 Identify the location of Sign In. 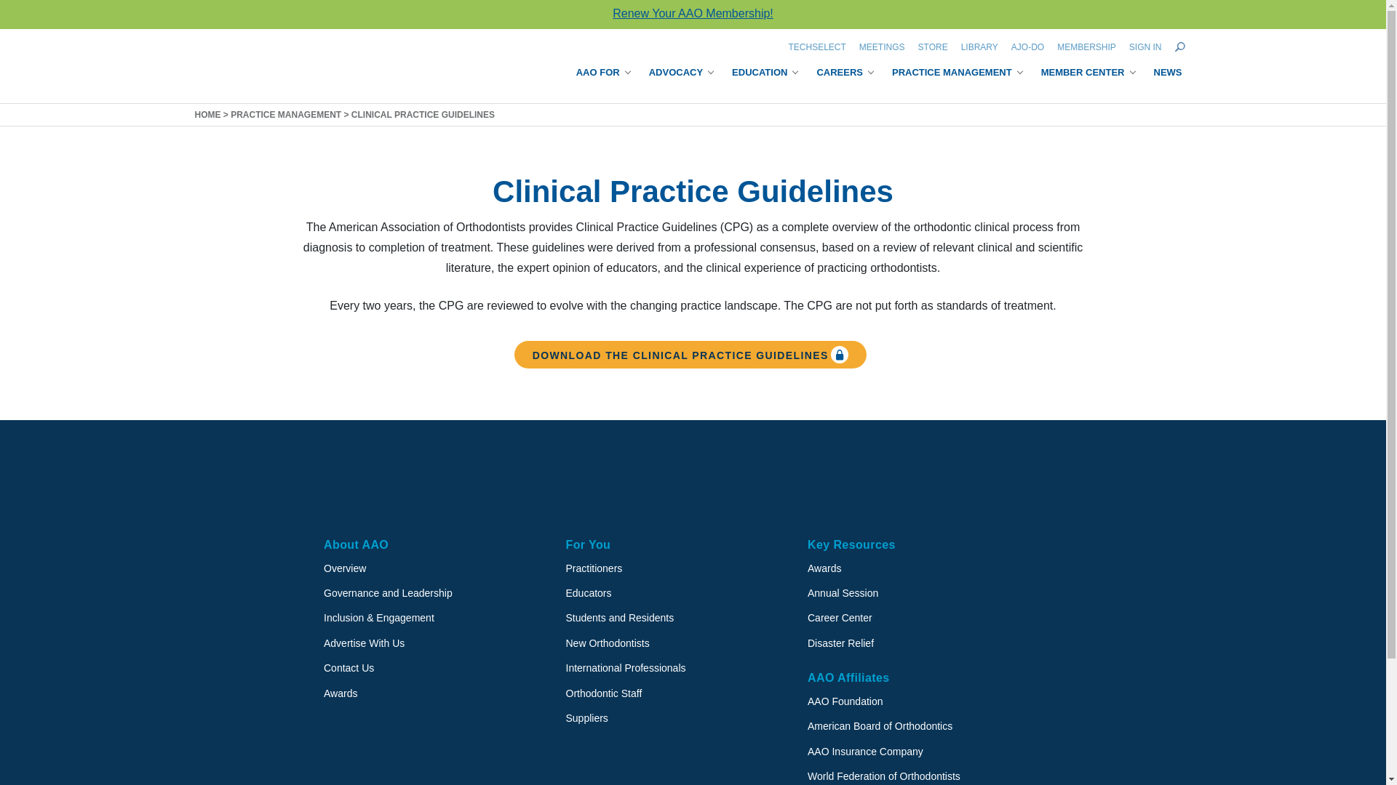
(1145, 47).